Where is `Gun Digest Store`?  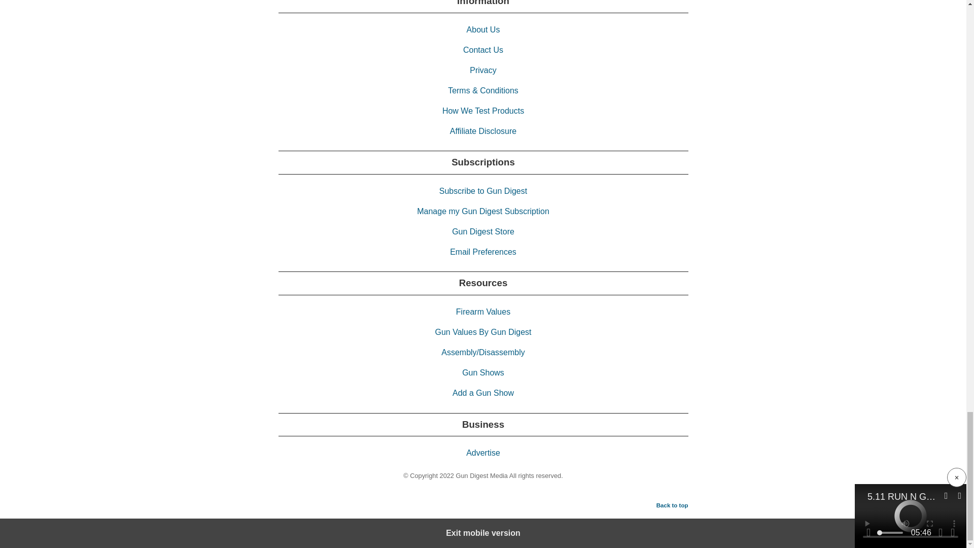
Gun Digest Store is located at coordinates (483, 231).